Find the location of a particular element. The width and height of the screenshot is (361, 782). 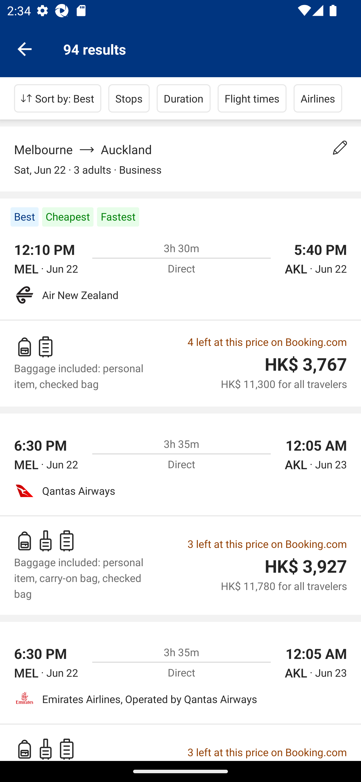

Flight times is located at coordinates (252, 98).